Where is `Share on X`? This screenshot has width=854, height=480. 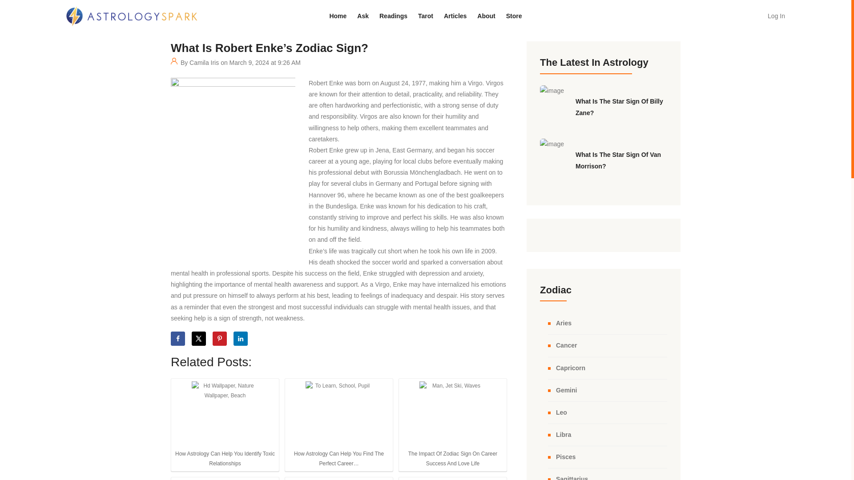
Share on X is located at coordinates (198, 339).